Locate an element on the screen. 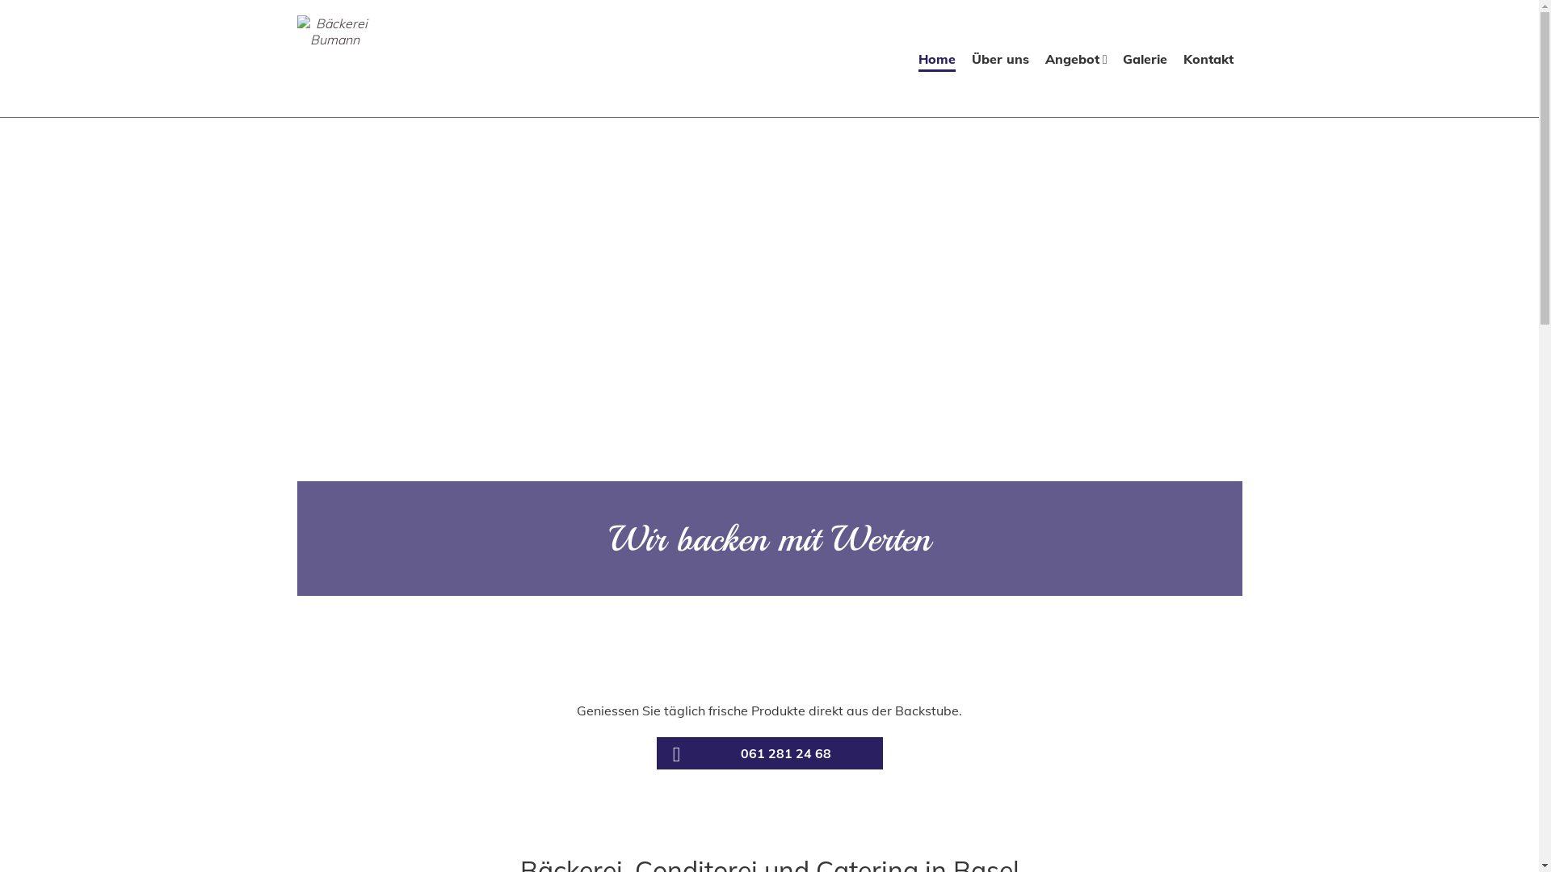 The height and width of the screenshot is (872, 1551). 061 281 24 68 is located at coordinates (769, 753).